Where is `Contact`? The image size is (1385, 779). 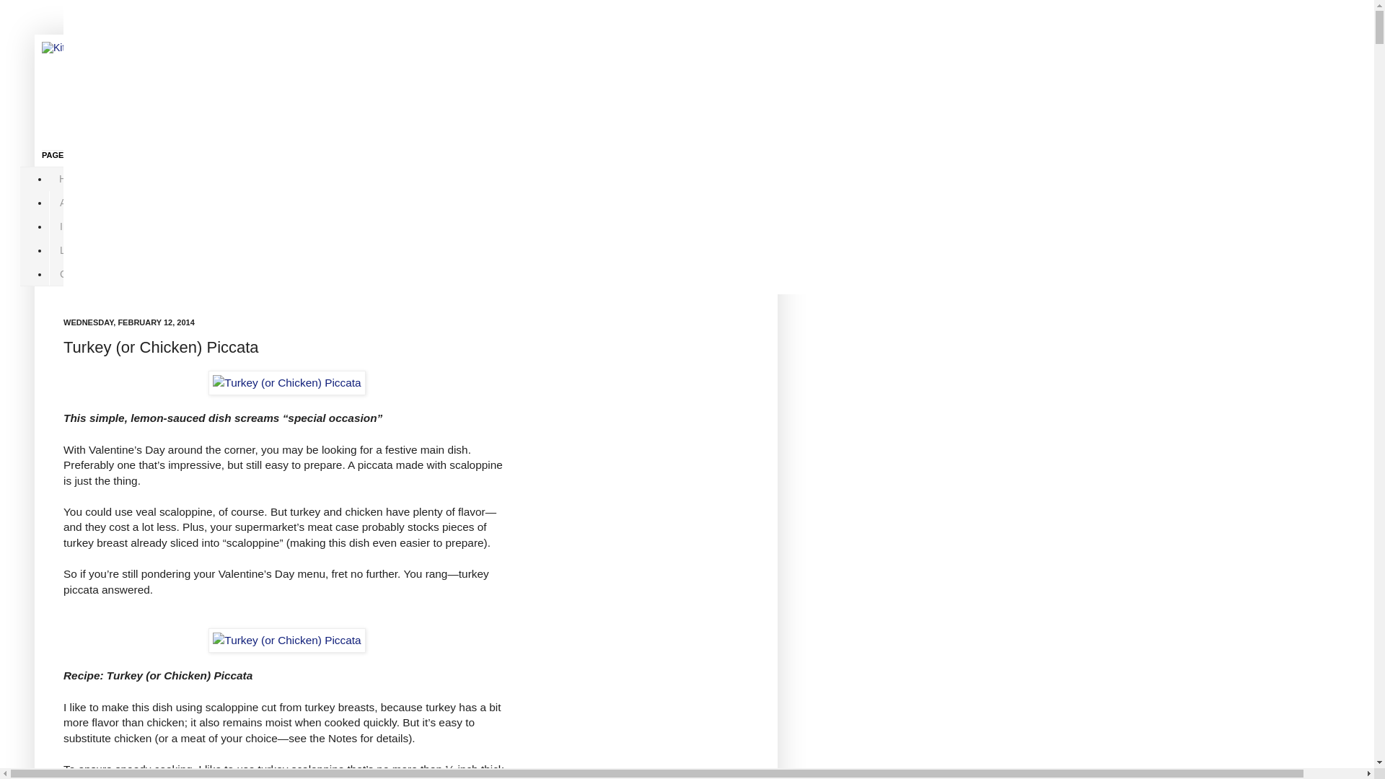
Contact is located at coordinates (76, 273).